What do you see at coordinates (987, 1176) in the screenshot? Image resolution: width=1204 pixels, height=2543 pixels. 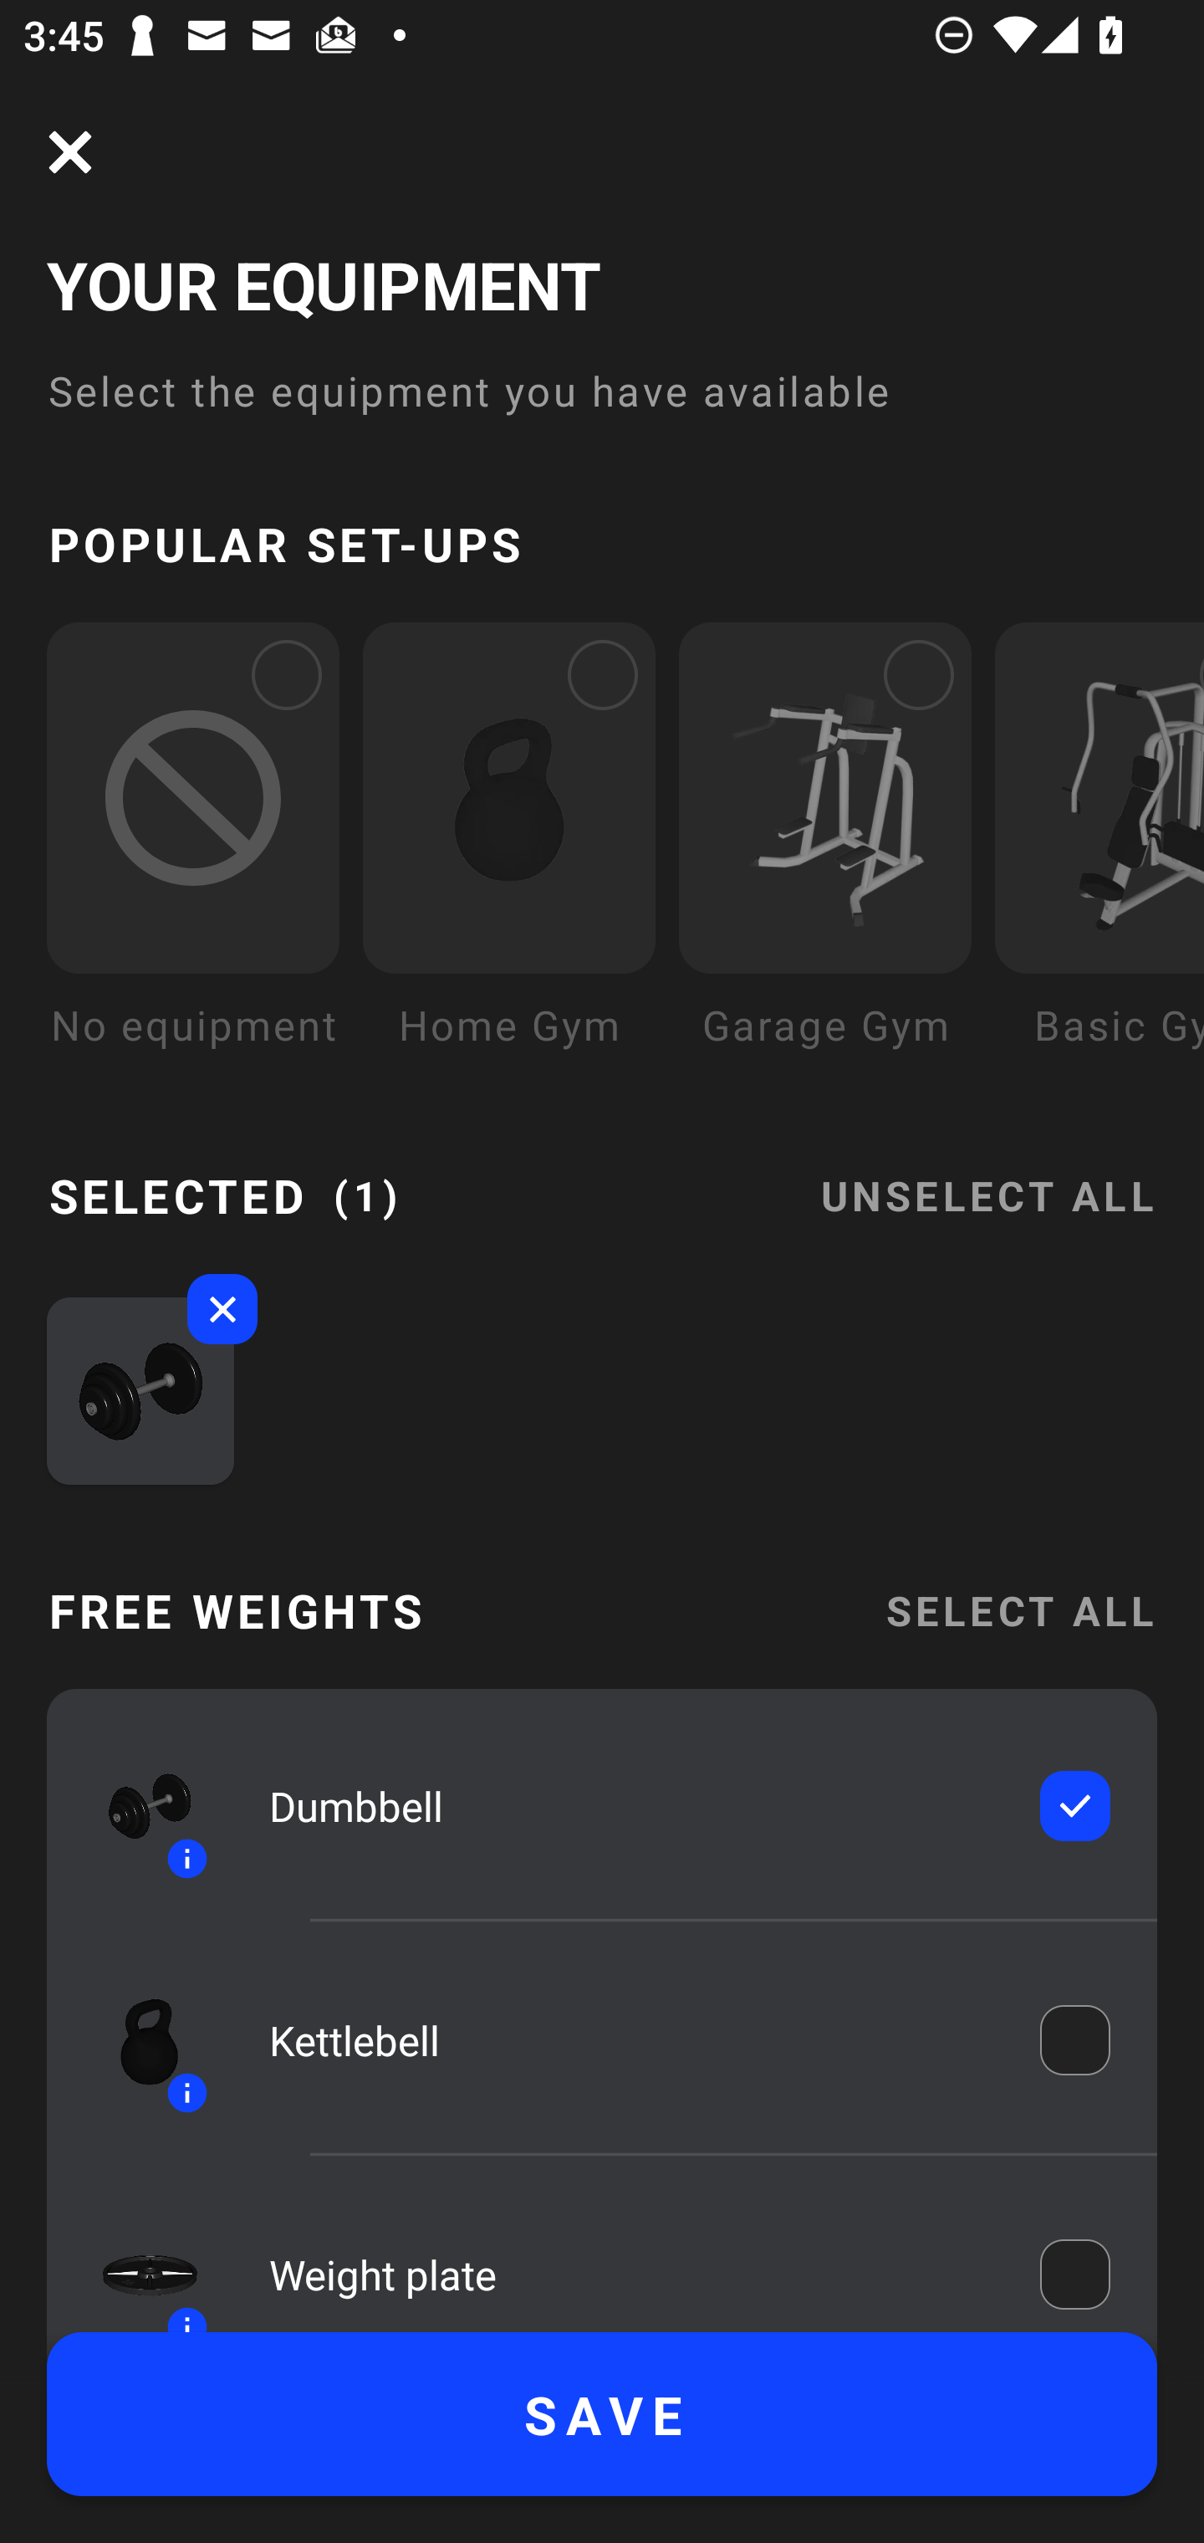 I see `UNSELECT ALL` at bounding box center [987, 1176].